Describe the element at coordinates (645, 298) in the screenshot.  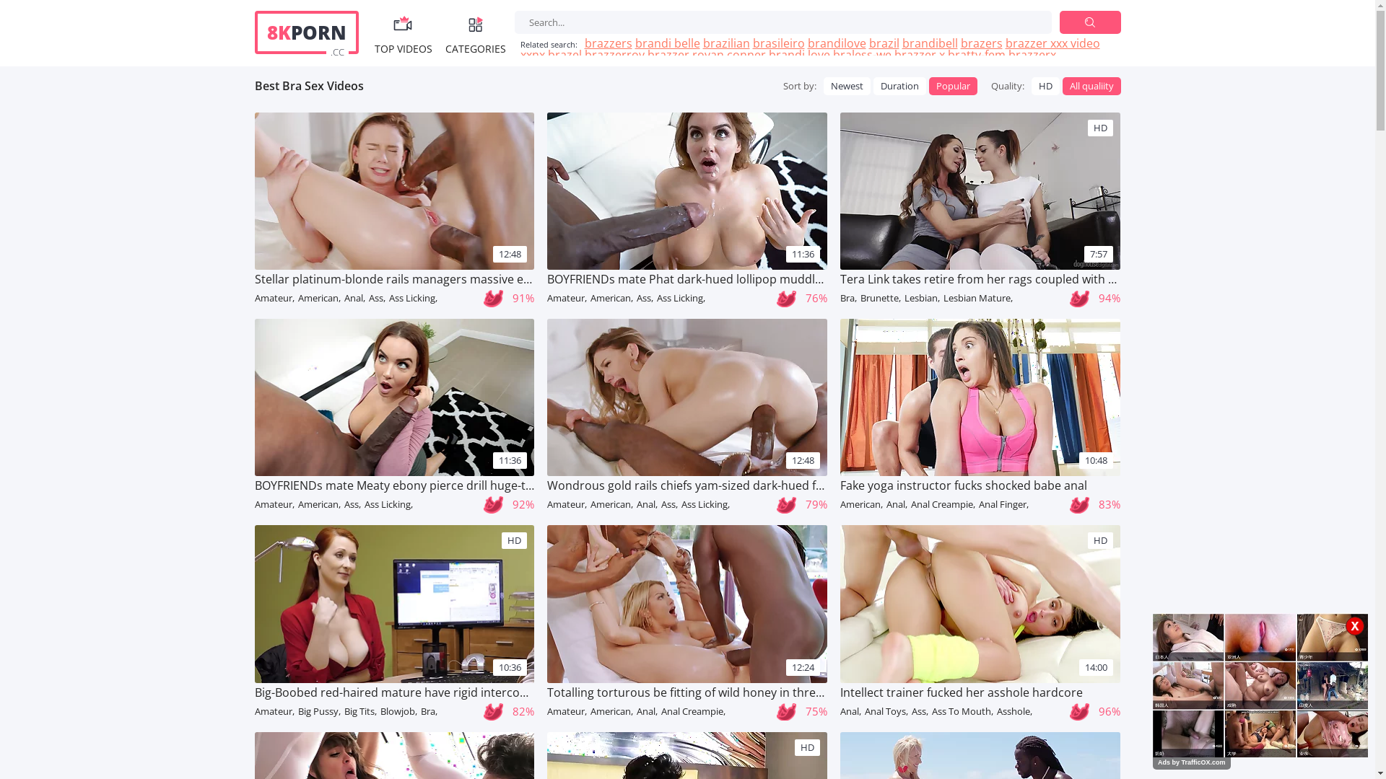
I see `Ass` at that location.